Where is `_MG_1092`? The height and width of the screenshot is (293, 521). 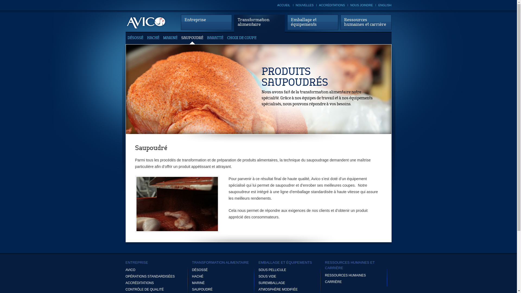
_MG_1092 is located at coordinates (177, 204).